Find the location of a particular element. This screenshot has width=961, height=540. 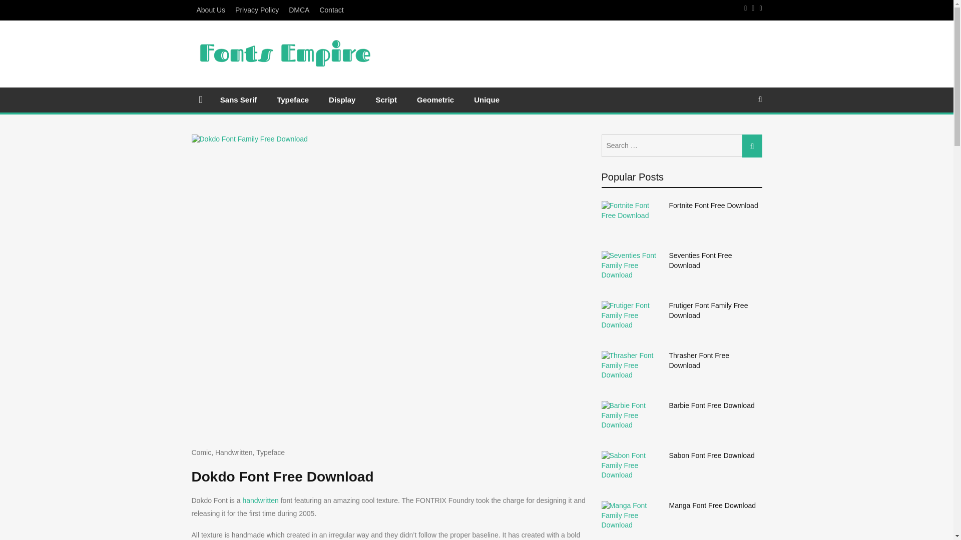

Comic is located at coordinates (201, 452).